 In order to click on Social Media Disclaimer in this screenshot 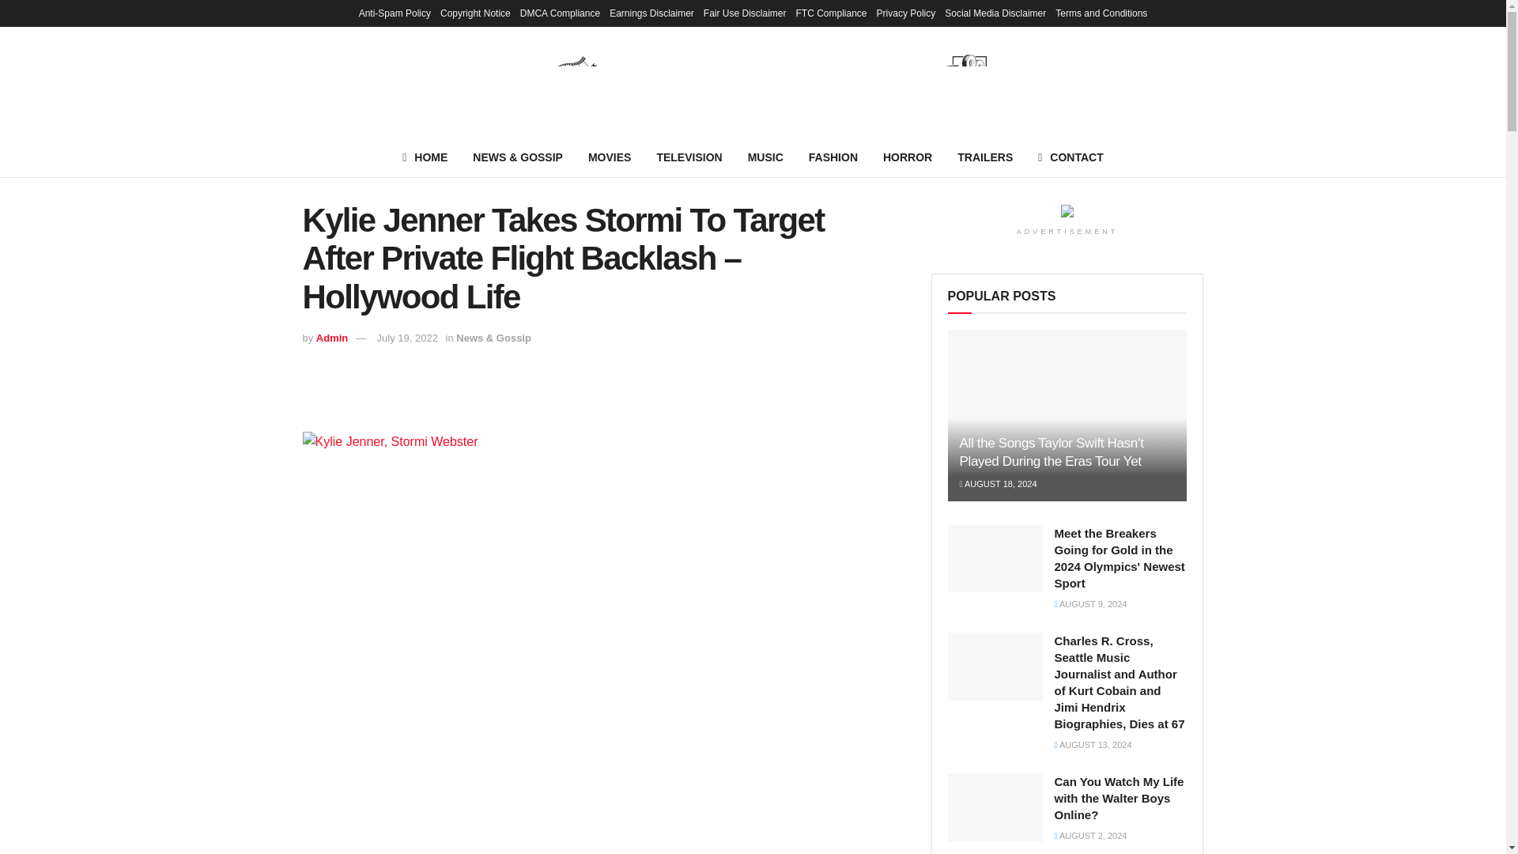, I will do `click(995, 13)`.